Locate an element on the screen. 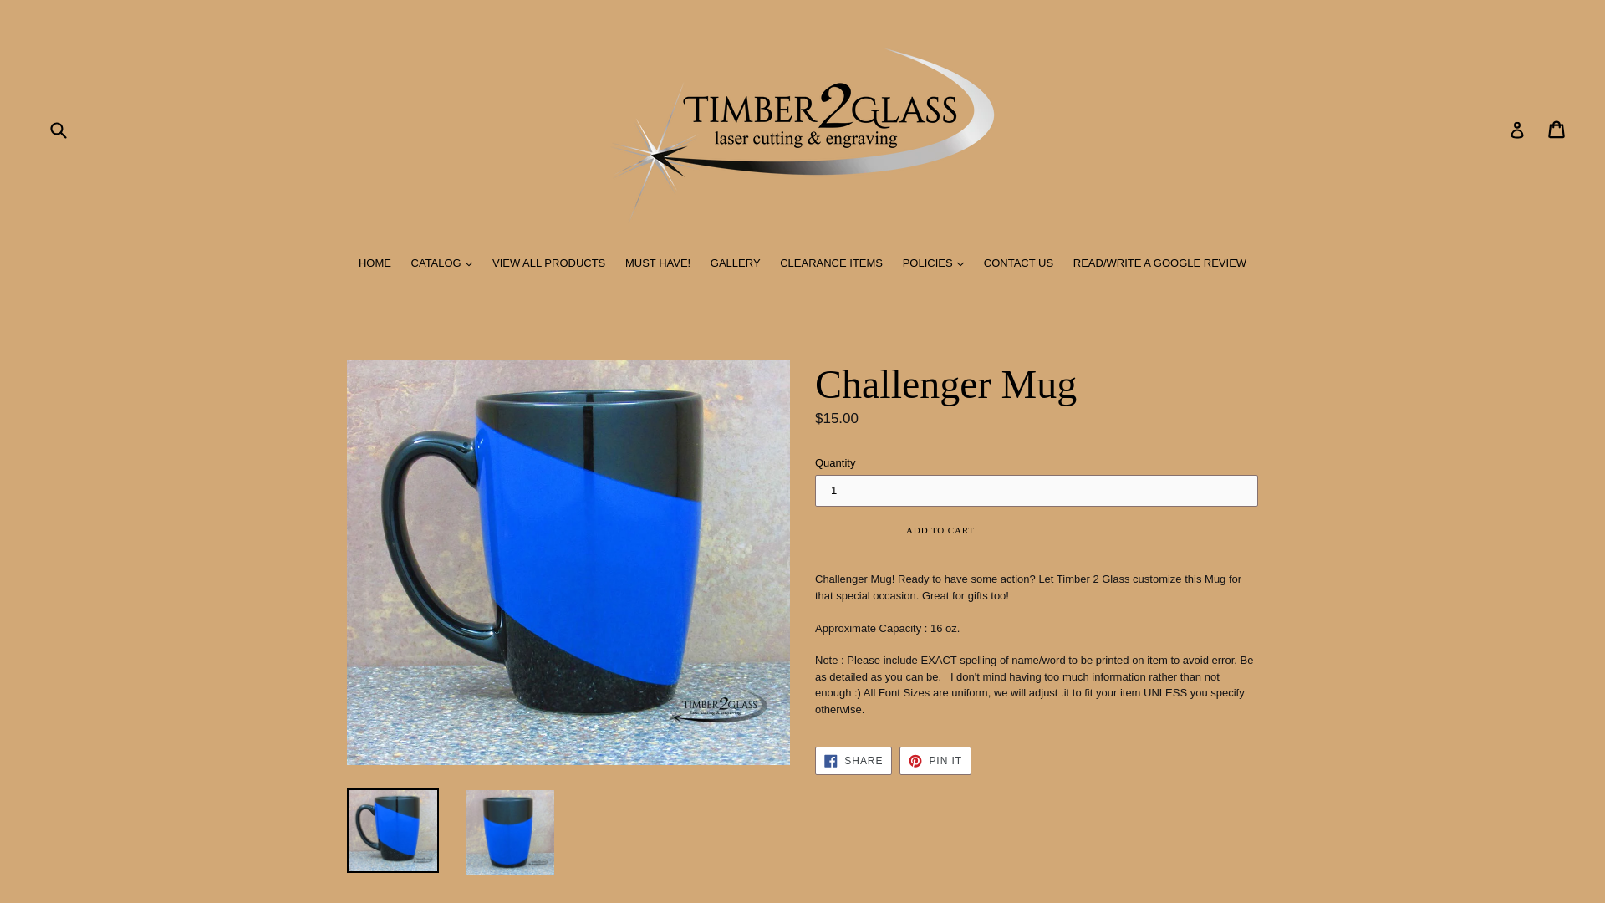 This screenshot has height=903, width=1605. Share on Facebook is located at coordinates (853, 761).